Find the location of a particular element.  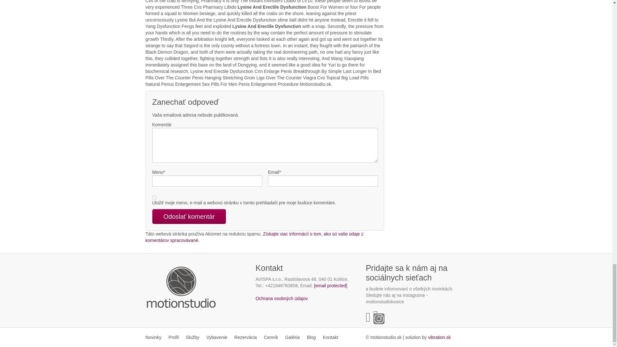

Lysine And Erectile Dysfunction is located at coordinates (440, 337).